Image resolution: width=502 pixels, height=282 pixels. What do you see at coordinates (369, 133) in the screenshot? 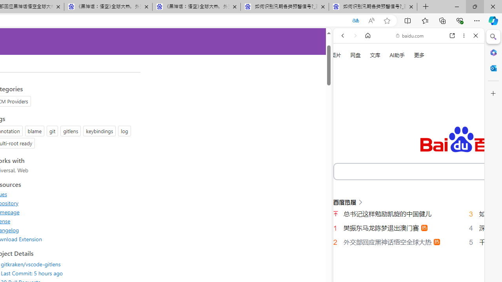
I see `IMAGES` at bounding box center [369, 133].